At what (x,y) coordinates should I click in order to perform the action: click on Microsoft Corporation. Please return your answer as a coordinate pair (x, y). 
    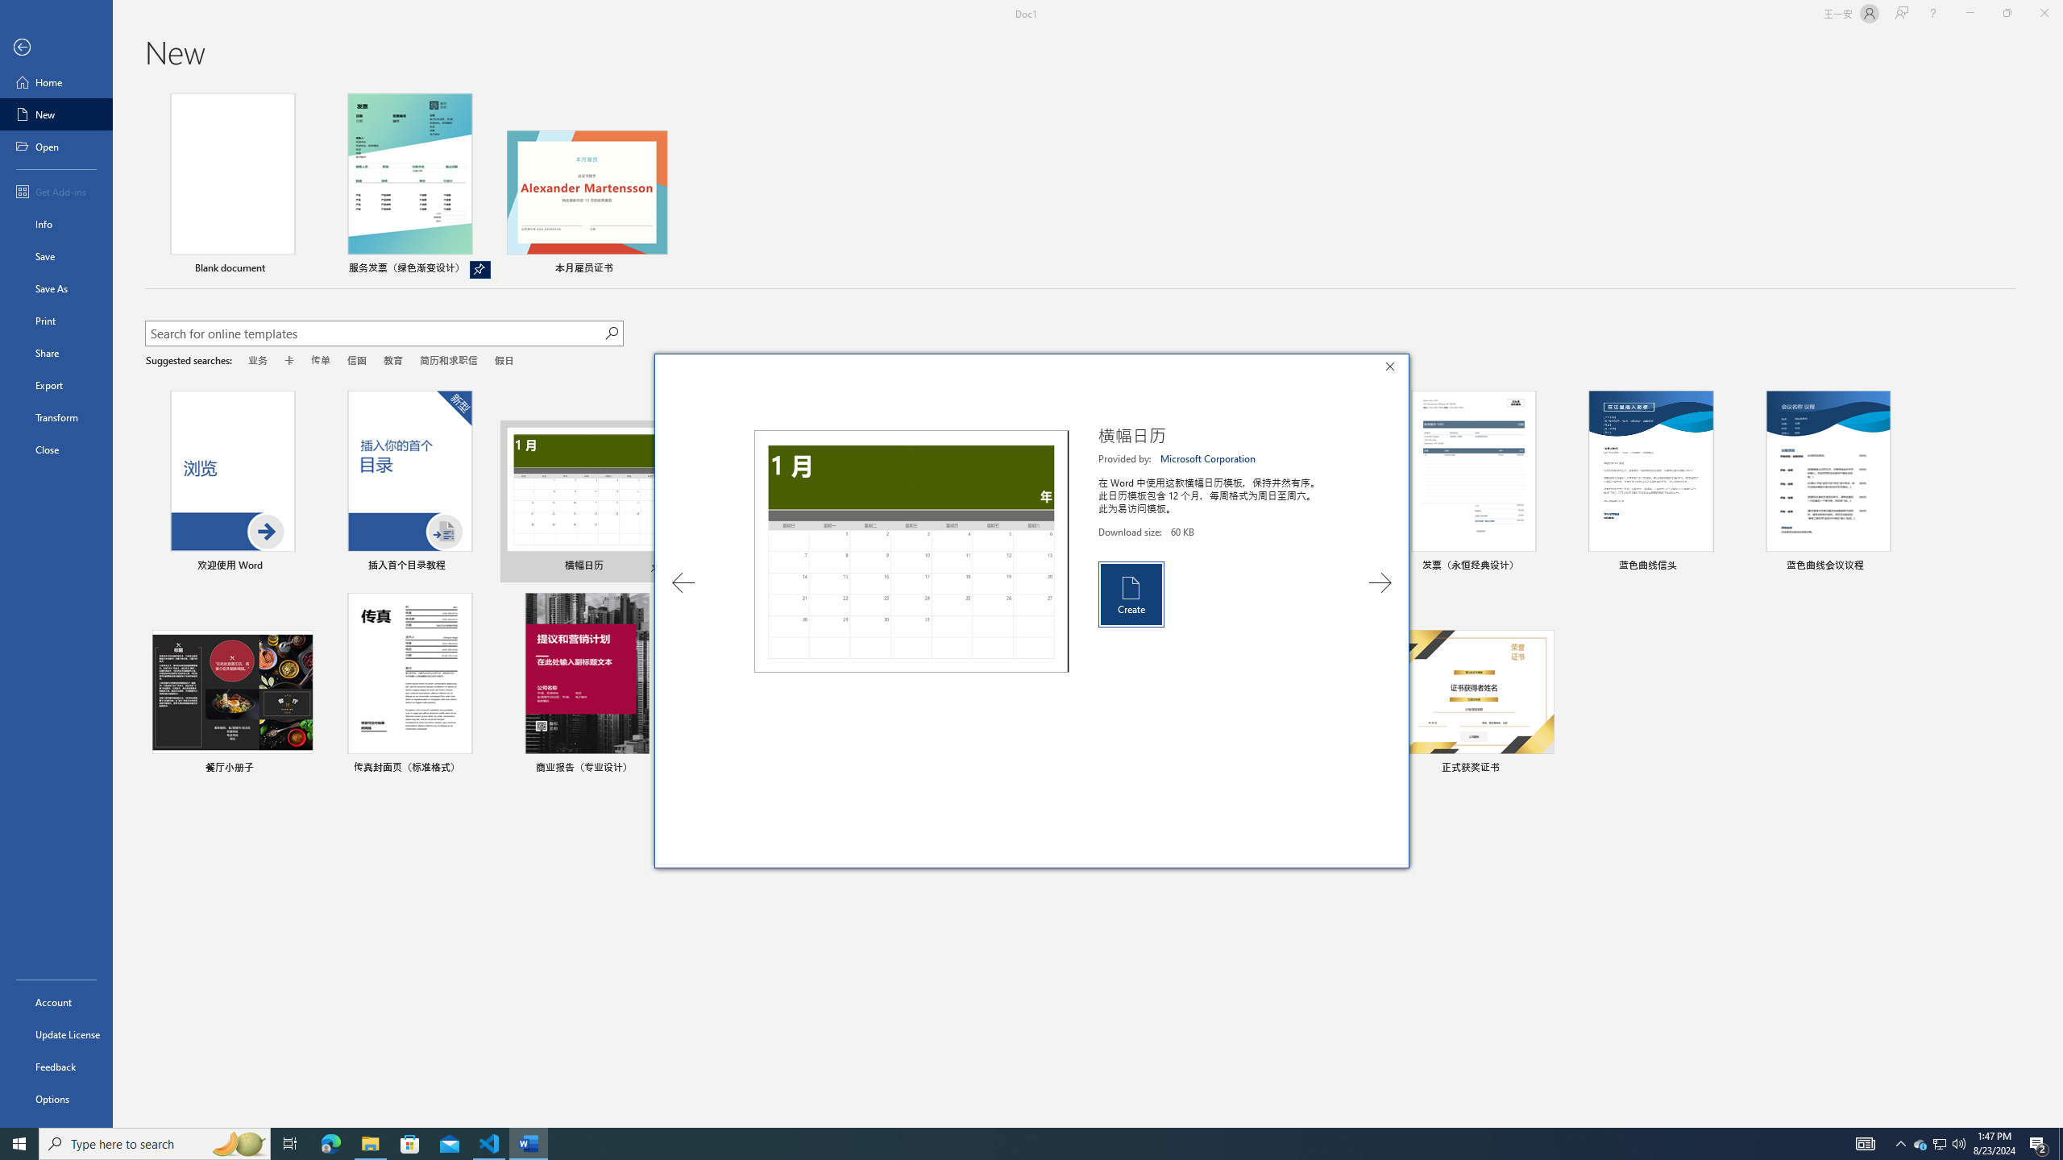
    Looking at the image, I should click on (1209, 458).